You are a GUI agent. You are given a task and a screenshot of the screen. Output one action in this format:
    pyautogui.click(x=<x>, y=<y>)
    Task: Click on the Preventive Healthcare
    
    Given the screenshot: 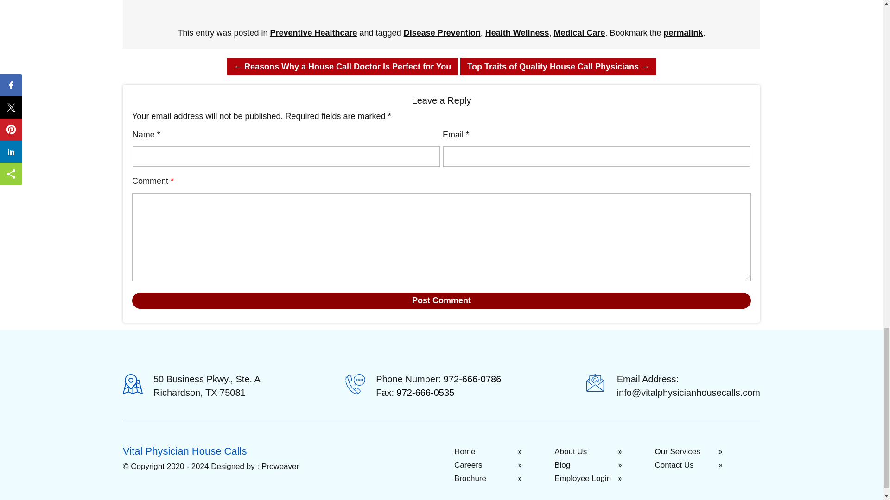 What is the action you would take?
    pyautogui.click(x=313, y=32)
    